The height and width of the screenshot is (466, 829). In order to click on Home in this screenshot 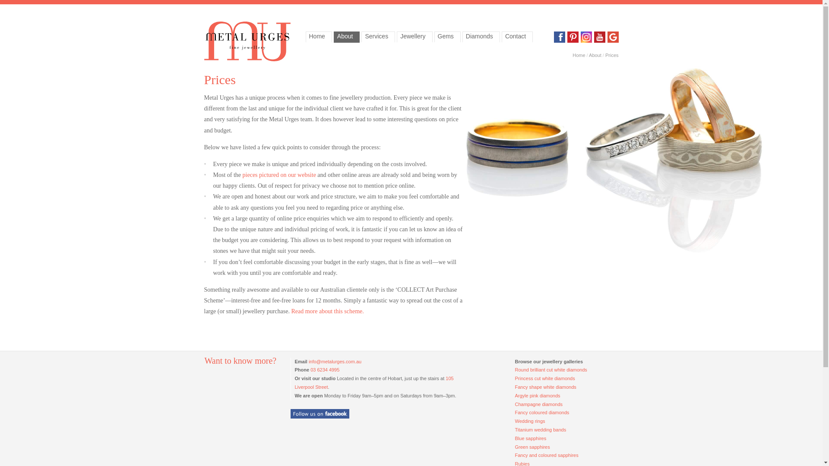, I will do `click(579, 55)`.